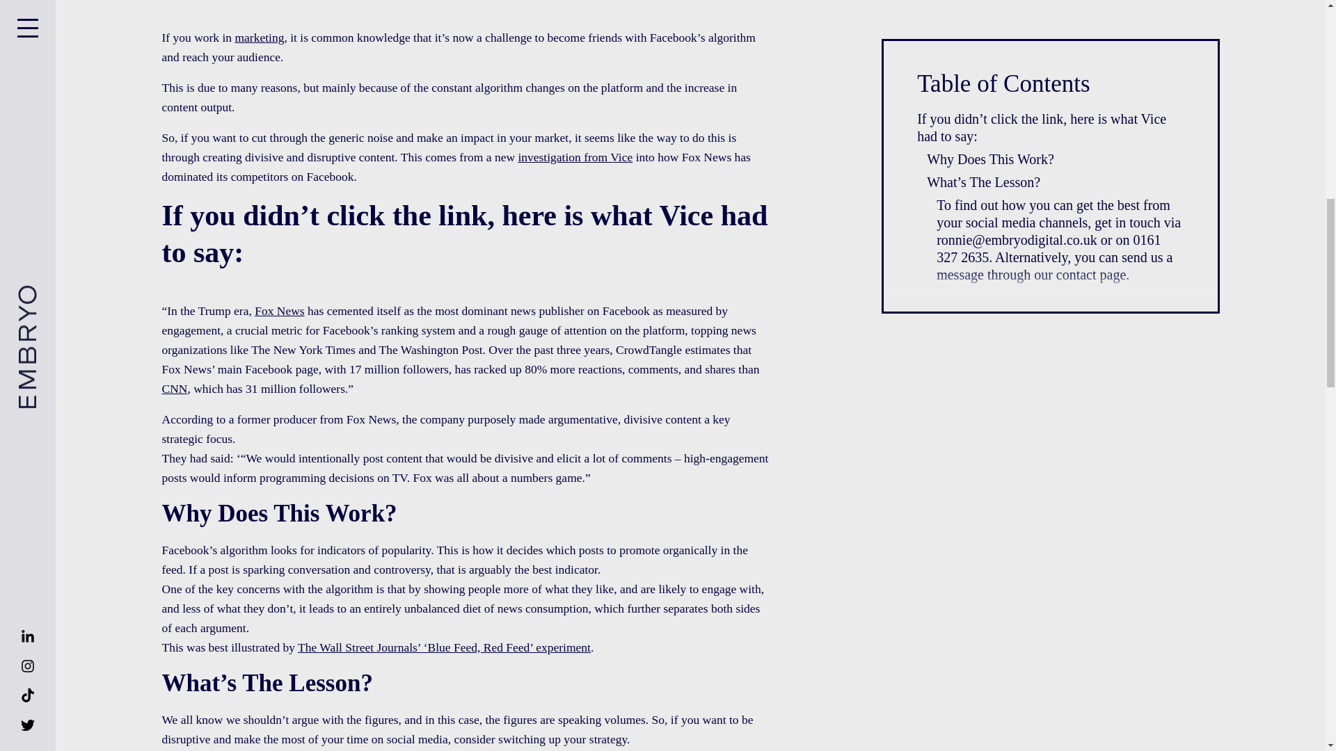 The height and width of the screenshot is (751, 1336). What do you see at coordinates (575, 157) in the screenshot?
I see `investigation from Vice` at bounding box center [575, 157].